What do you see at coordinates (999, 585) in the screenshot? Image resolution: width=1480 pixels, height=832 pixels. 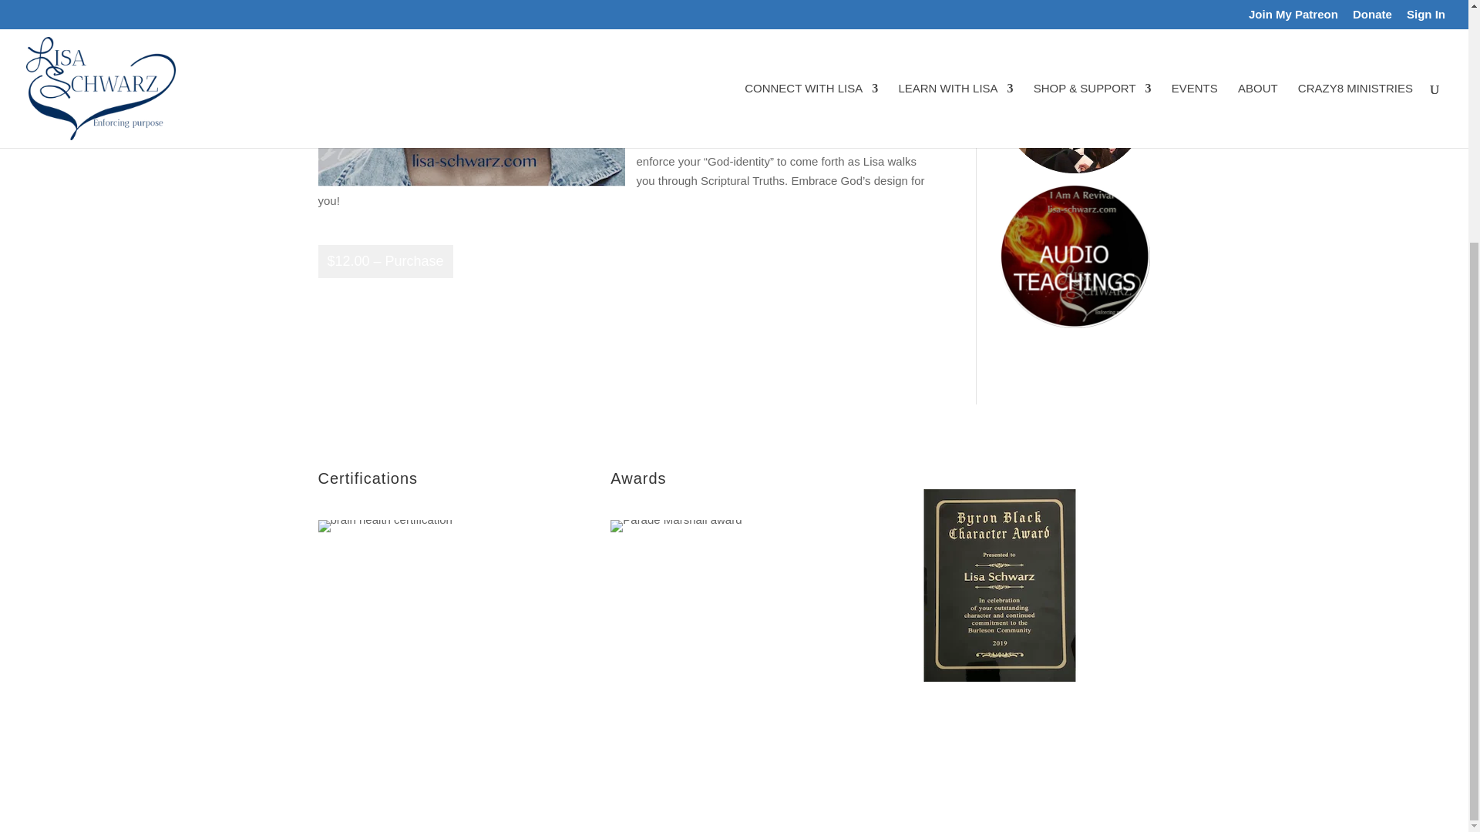 I see `character award copy` at bounding box center [999, 585].